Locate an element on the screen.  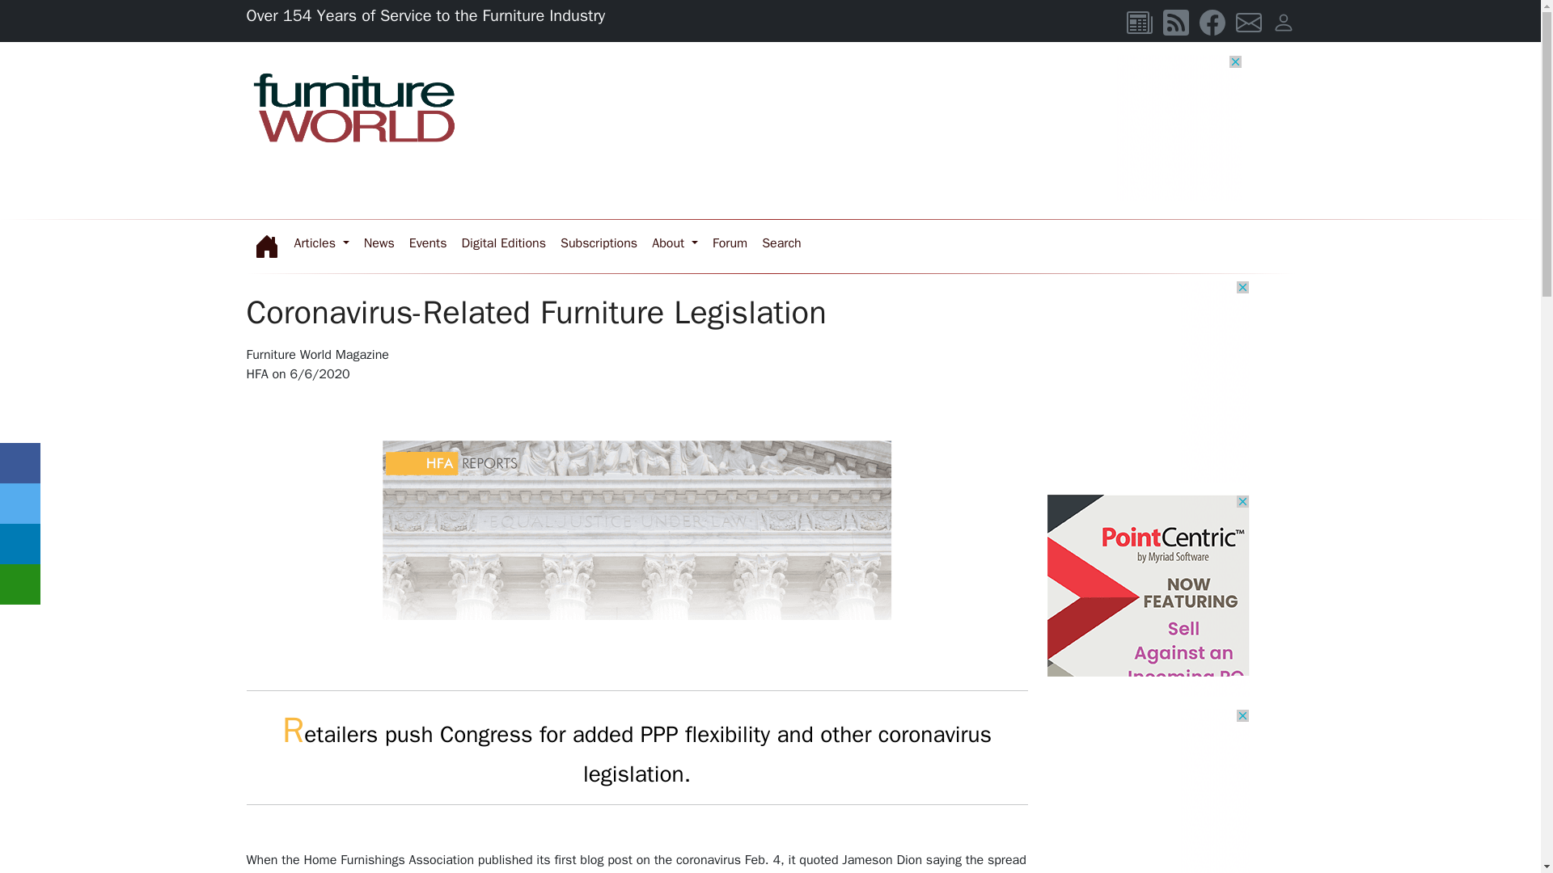
Furniture Industry News is located at coordinates (379, 242).